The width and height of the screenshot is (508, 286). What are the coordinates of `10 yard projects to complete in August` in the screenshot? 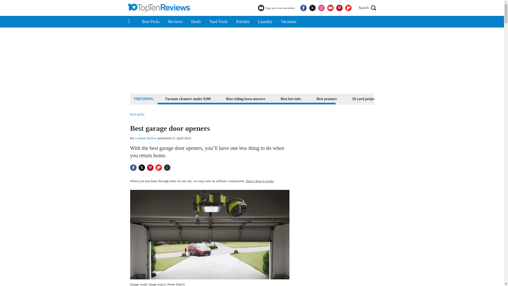 It's located at (383, 99).